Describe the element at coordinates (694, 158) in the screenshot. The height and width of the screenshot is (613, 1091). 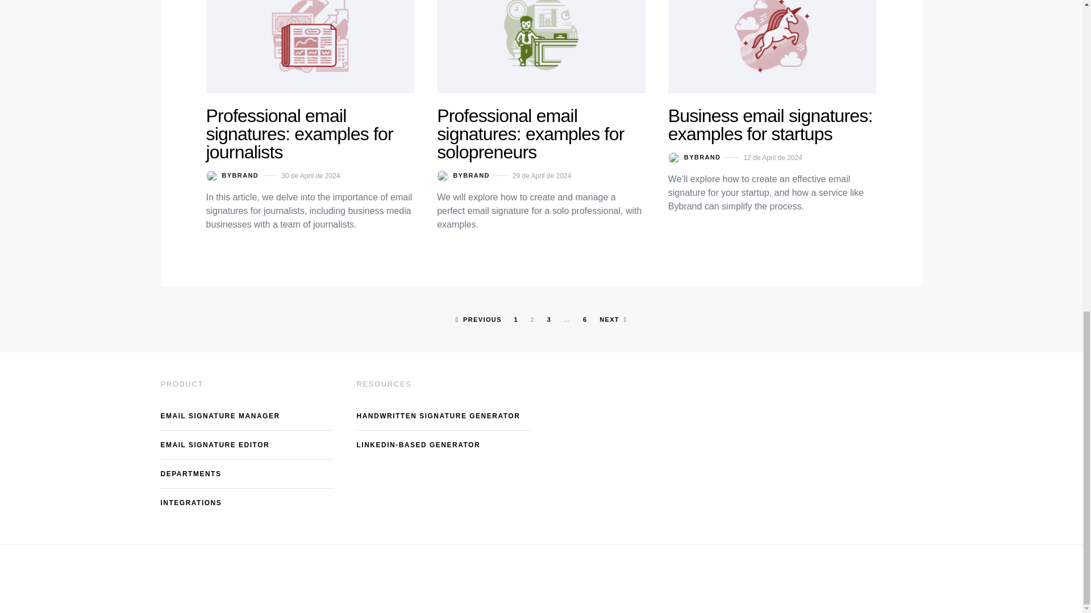
I see `View all posts by Bybrand` at that location.